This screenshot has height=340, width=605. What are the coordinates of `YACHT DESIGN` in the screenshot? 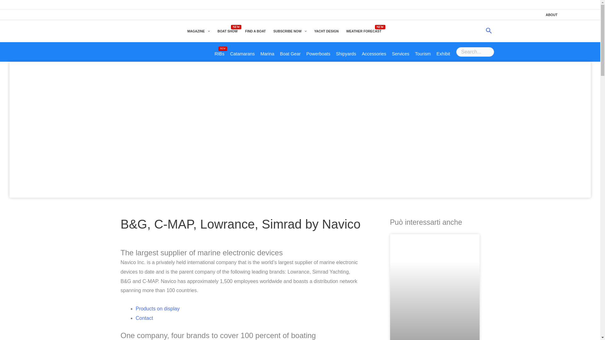 It's located at (326, 31).